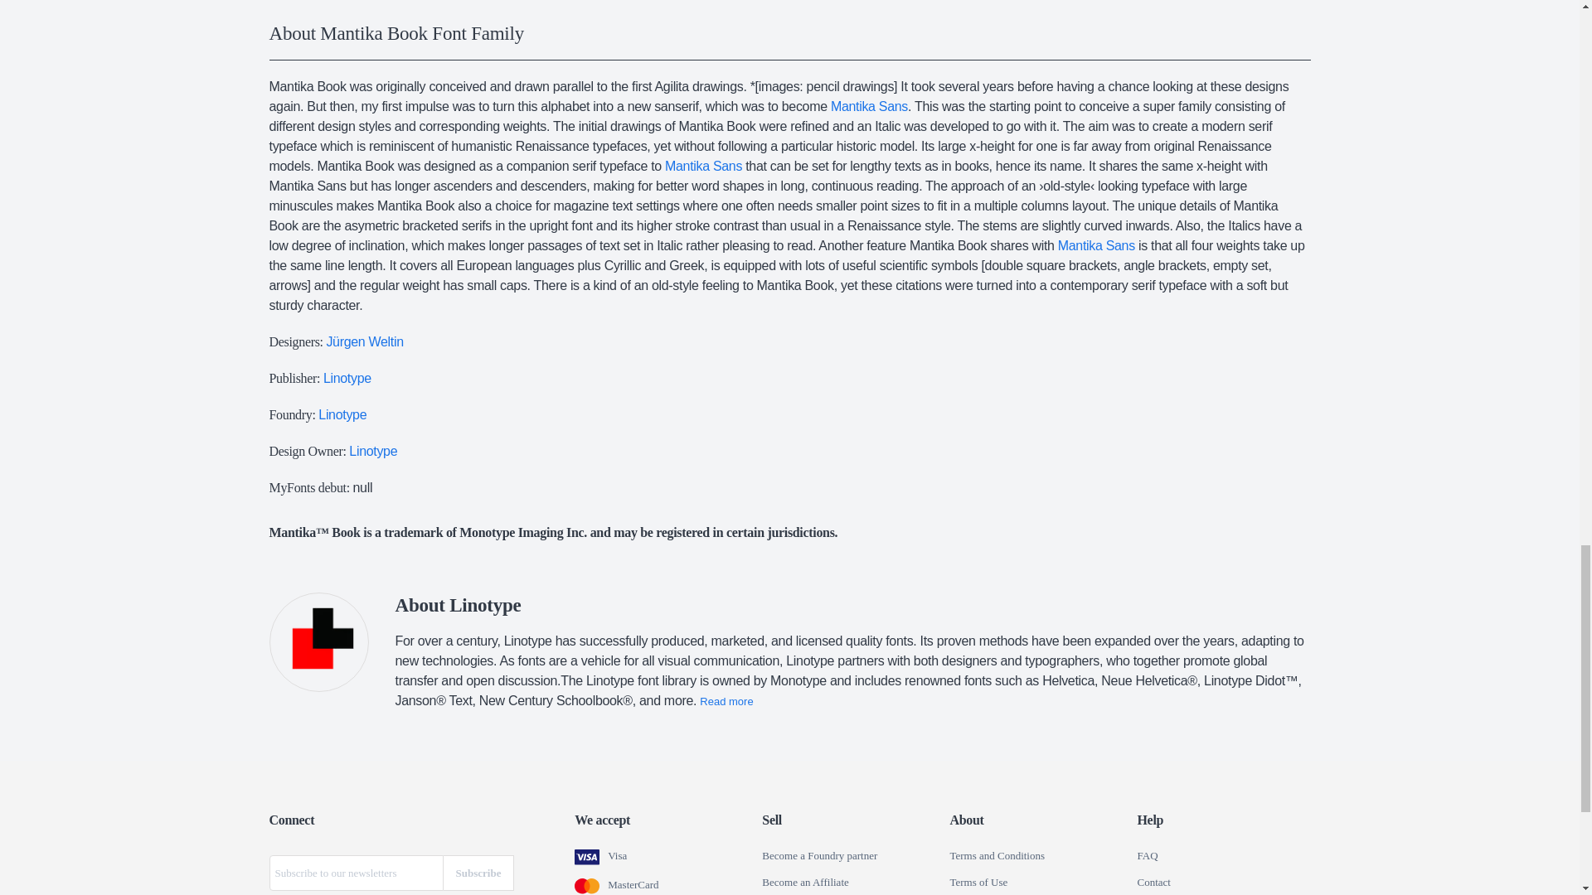  What do you see at coordinates (355, 873) in the screenshot?
I see `Please fill out this field` at bounding box center [355, 873].